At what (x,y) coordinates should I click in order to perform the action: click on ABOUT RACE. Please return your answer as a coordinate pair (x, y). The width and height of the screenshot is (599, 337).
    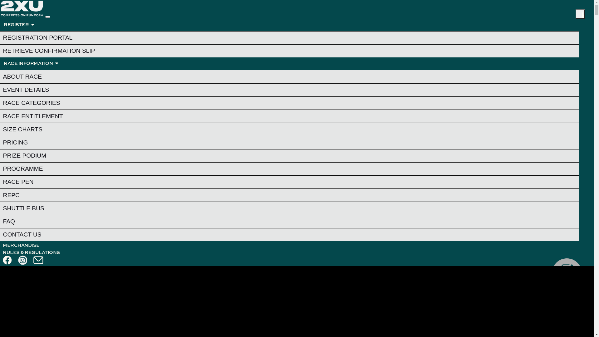
    Looking at the image, I should click on (290, 77).